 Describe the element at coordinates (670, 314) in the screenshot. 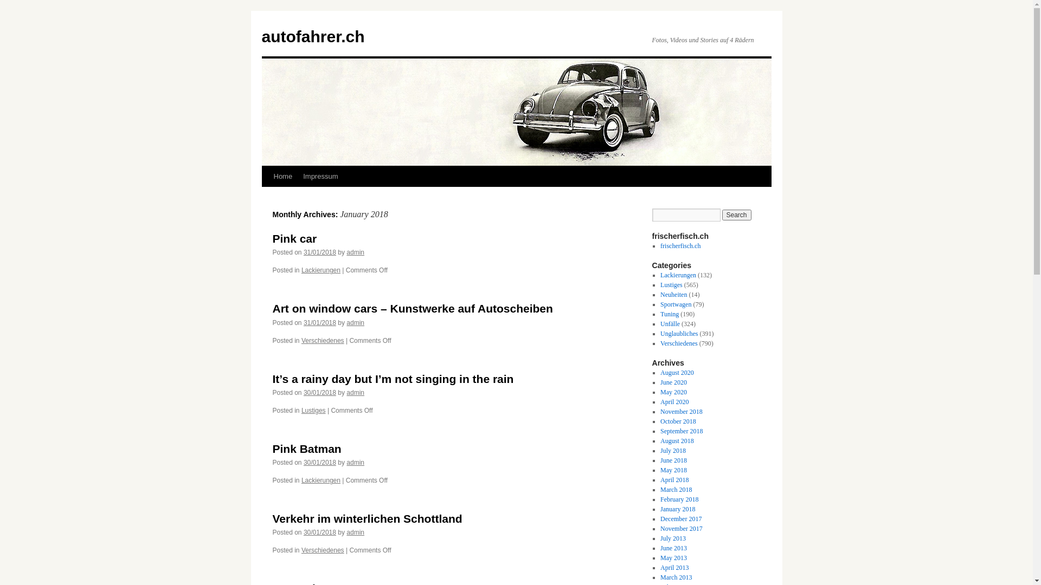

I see `Tuning` at that location.